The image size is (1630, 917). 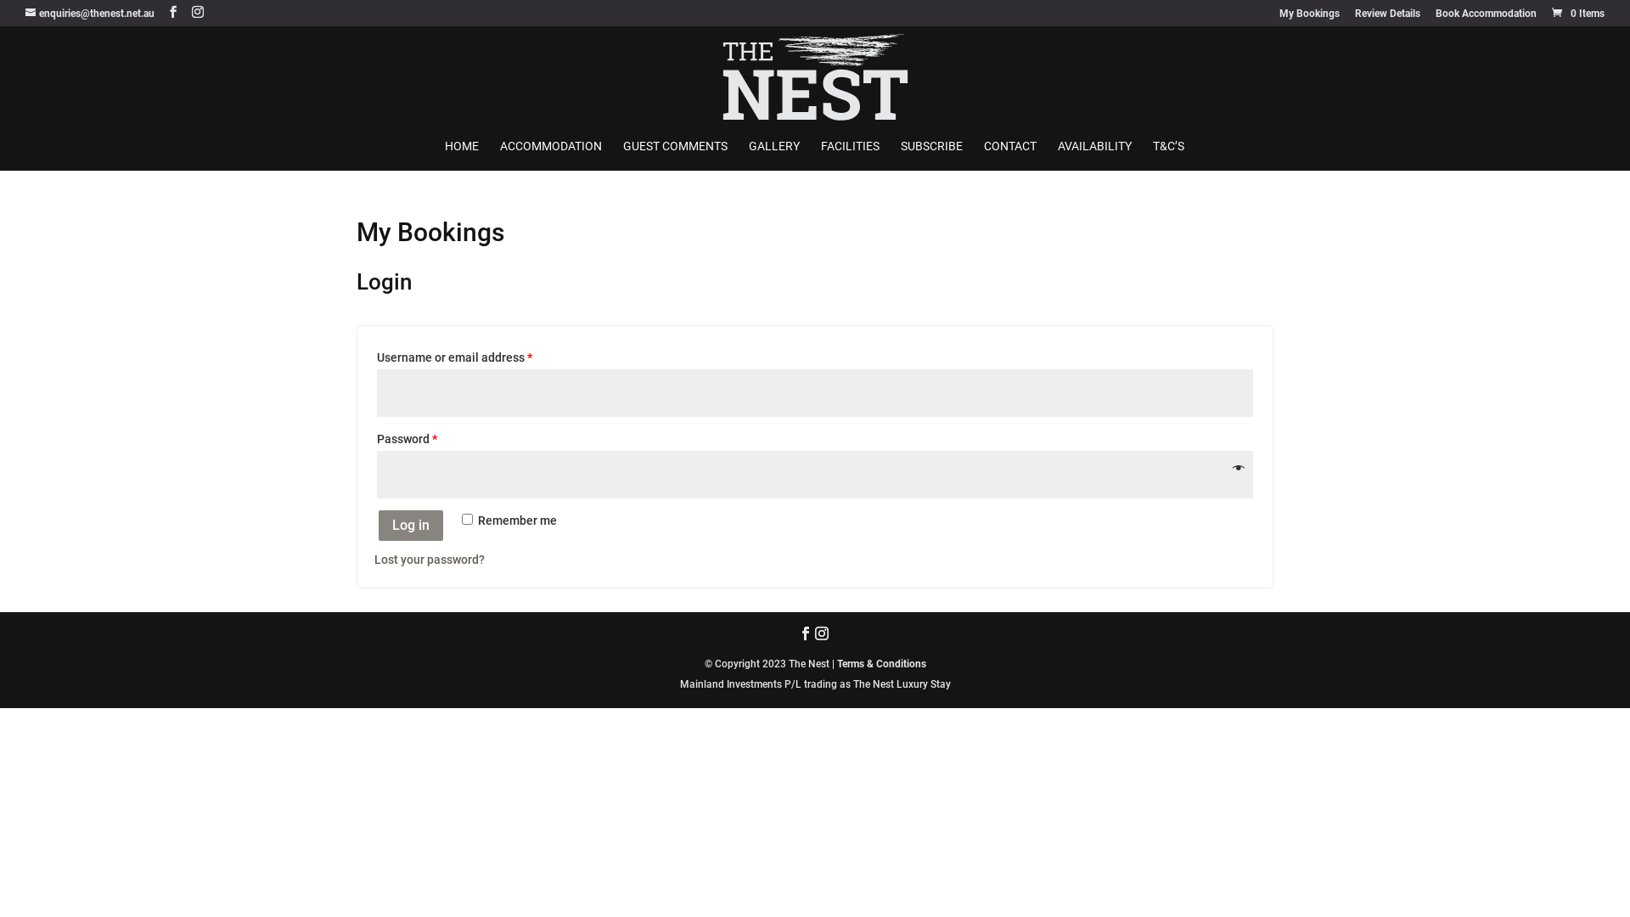 What do you see at coordinates (676, 155) in the screenshot?
I see `GUEST COMMENTS` at bounding box center [676, 155].